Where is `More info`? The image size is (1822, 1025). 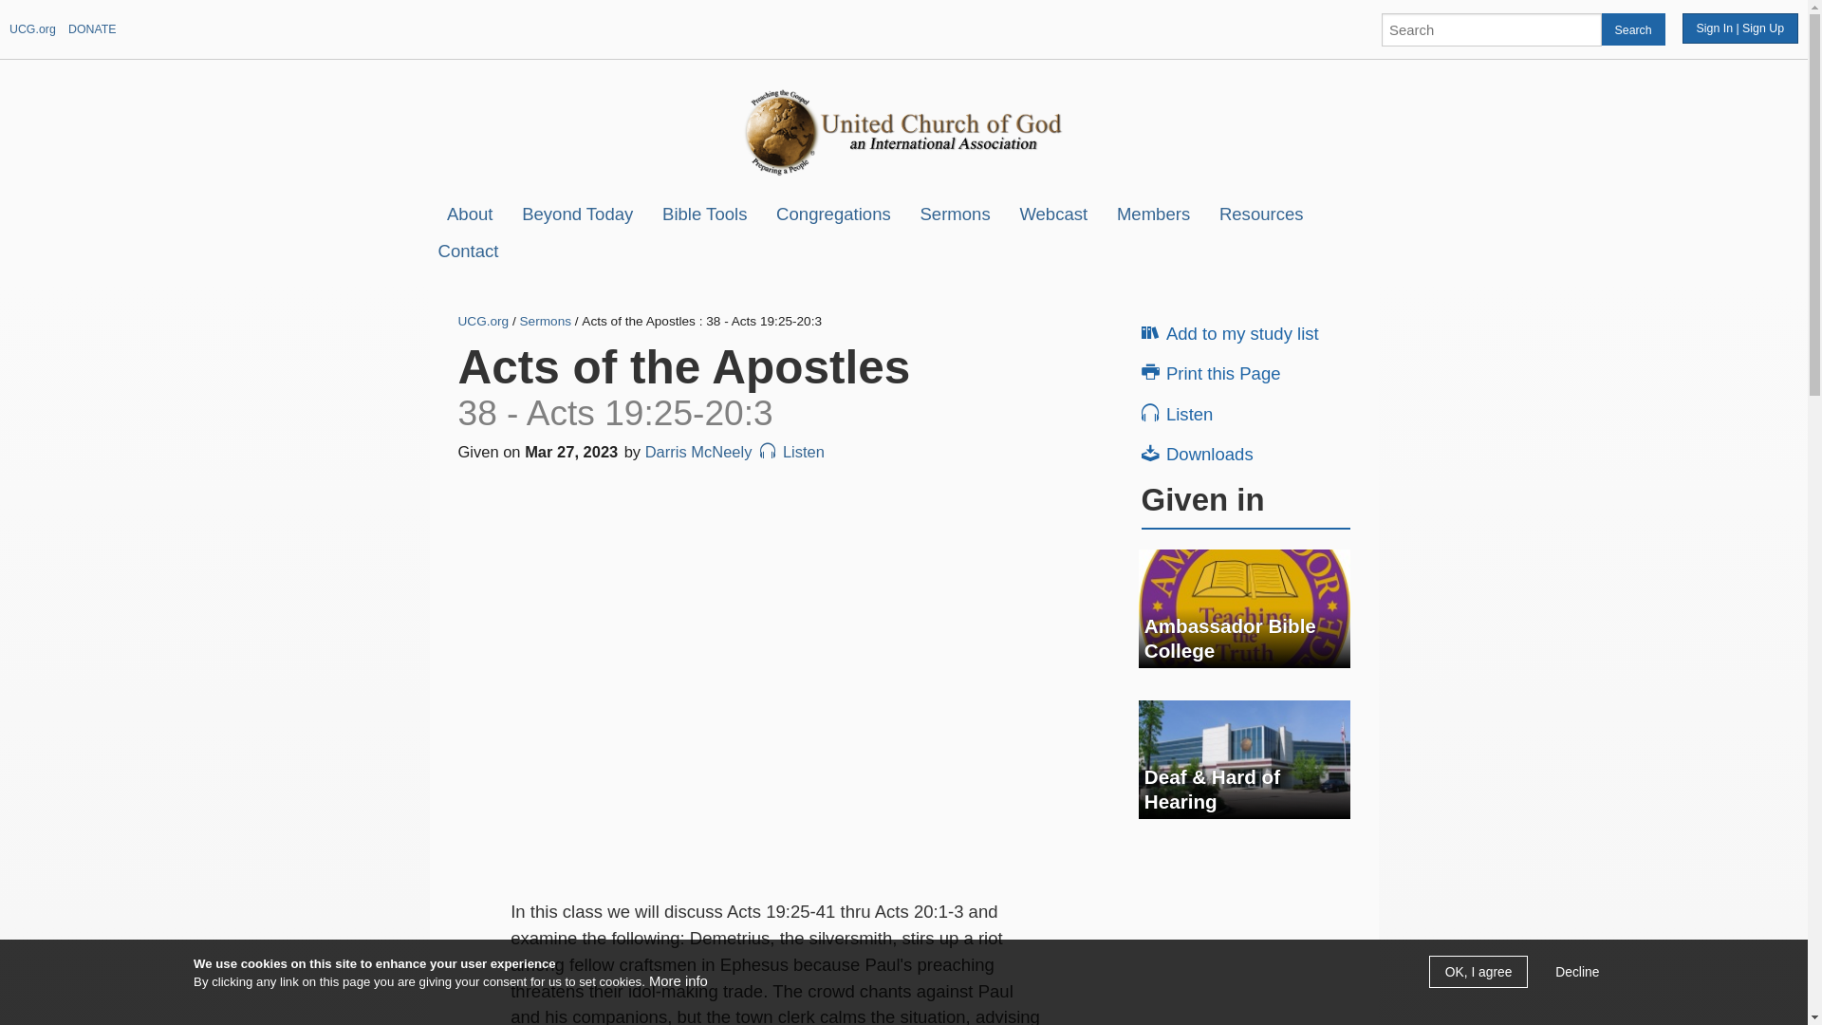 More info is located at coordinates (678, 981).